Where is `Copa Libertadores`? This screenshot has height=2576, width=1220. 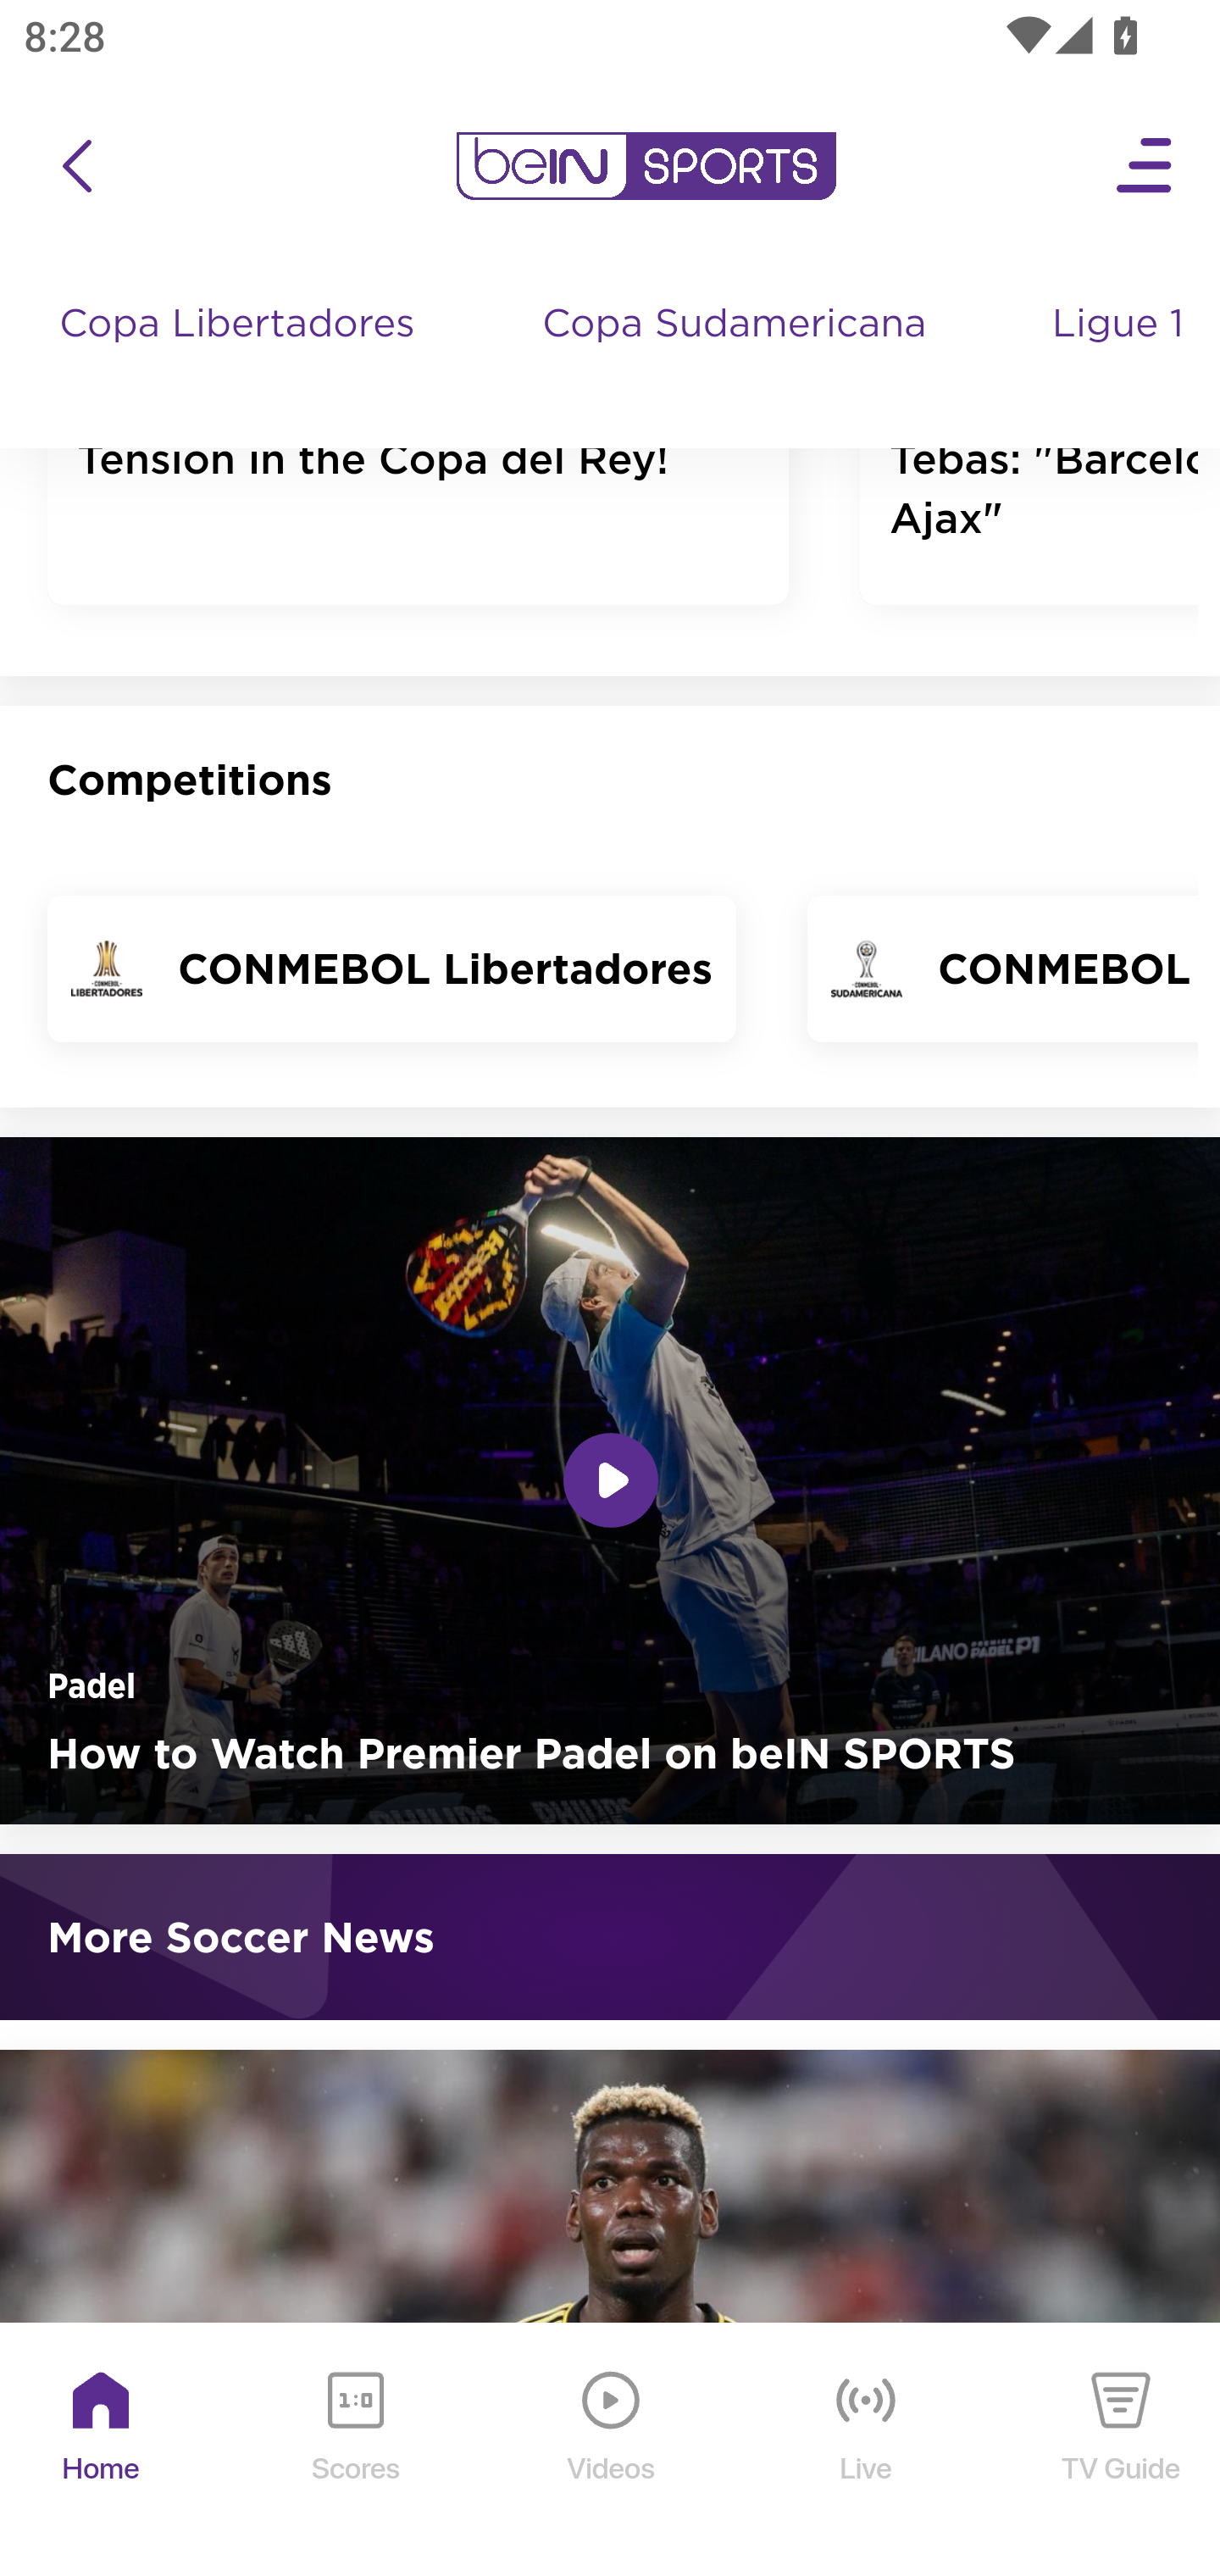
Copa Libertadores is located at coordinates (241, 357).